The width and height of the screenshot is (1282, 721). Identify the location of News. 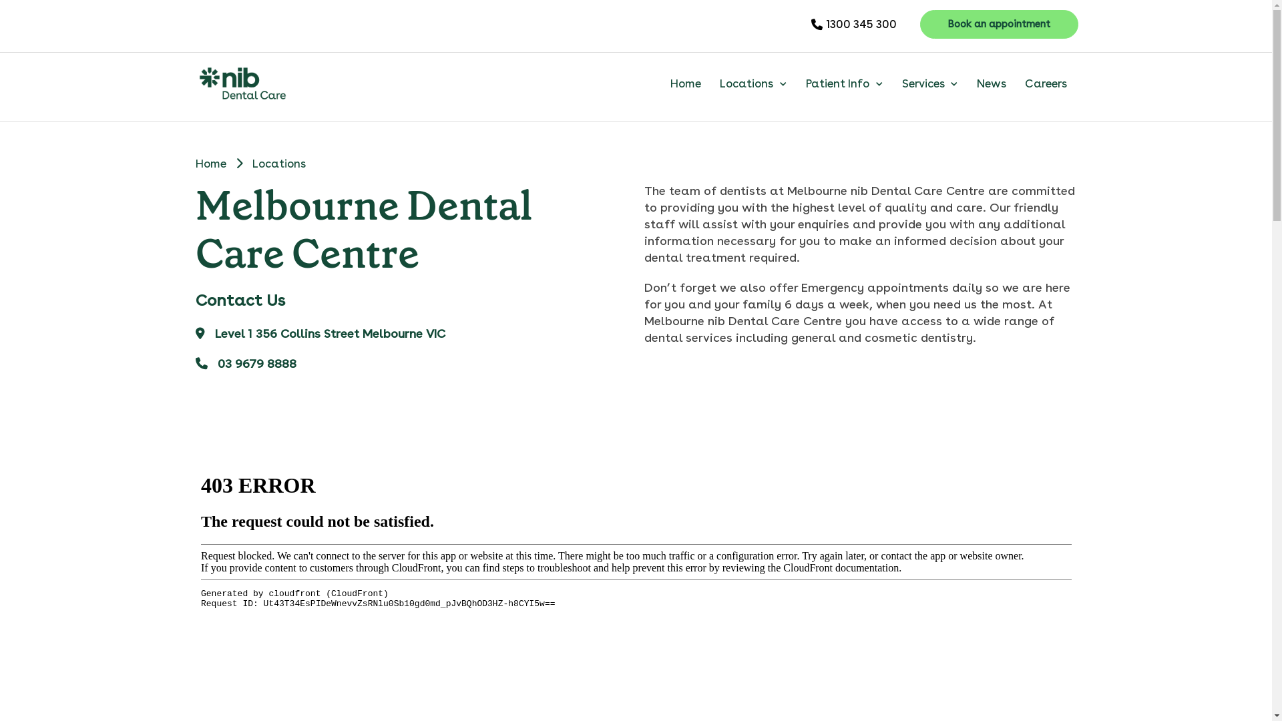
(992, 83).